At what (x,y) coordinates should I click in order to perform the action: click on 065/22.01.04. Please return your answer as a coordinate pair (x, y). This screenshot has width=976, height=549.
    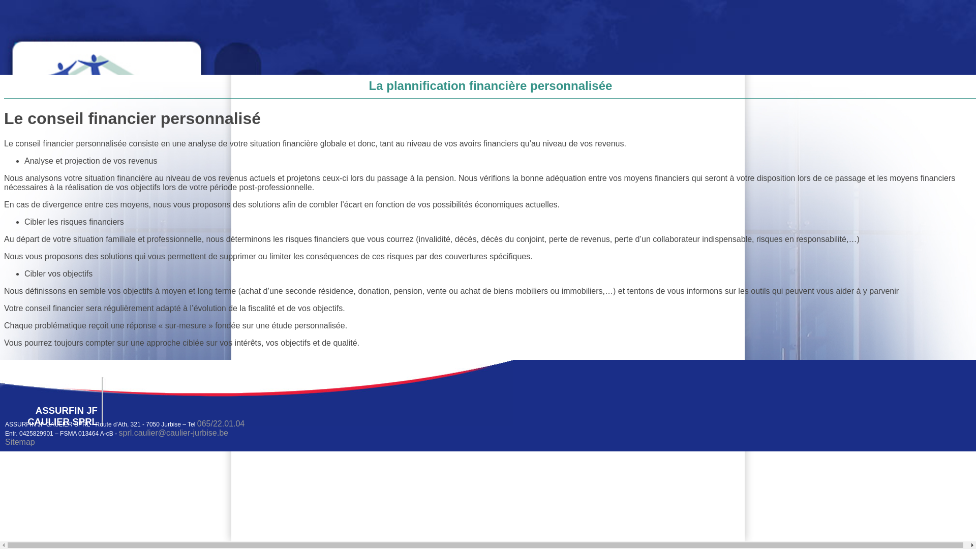
    Looking at the image, I should click on (221, 424).